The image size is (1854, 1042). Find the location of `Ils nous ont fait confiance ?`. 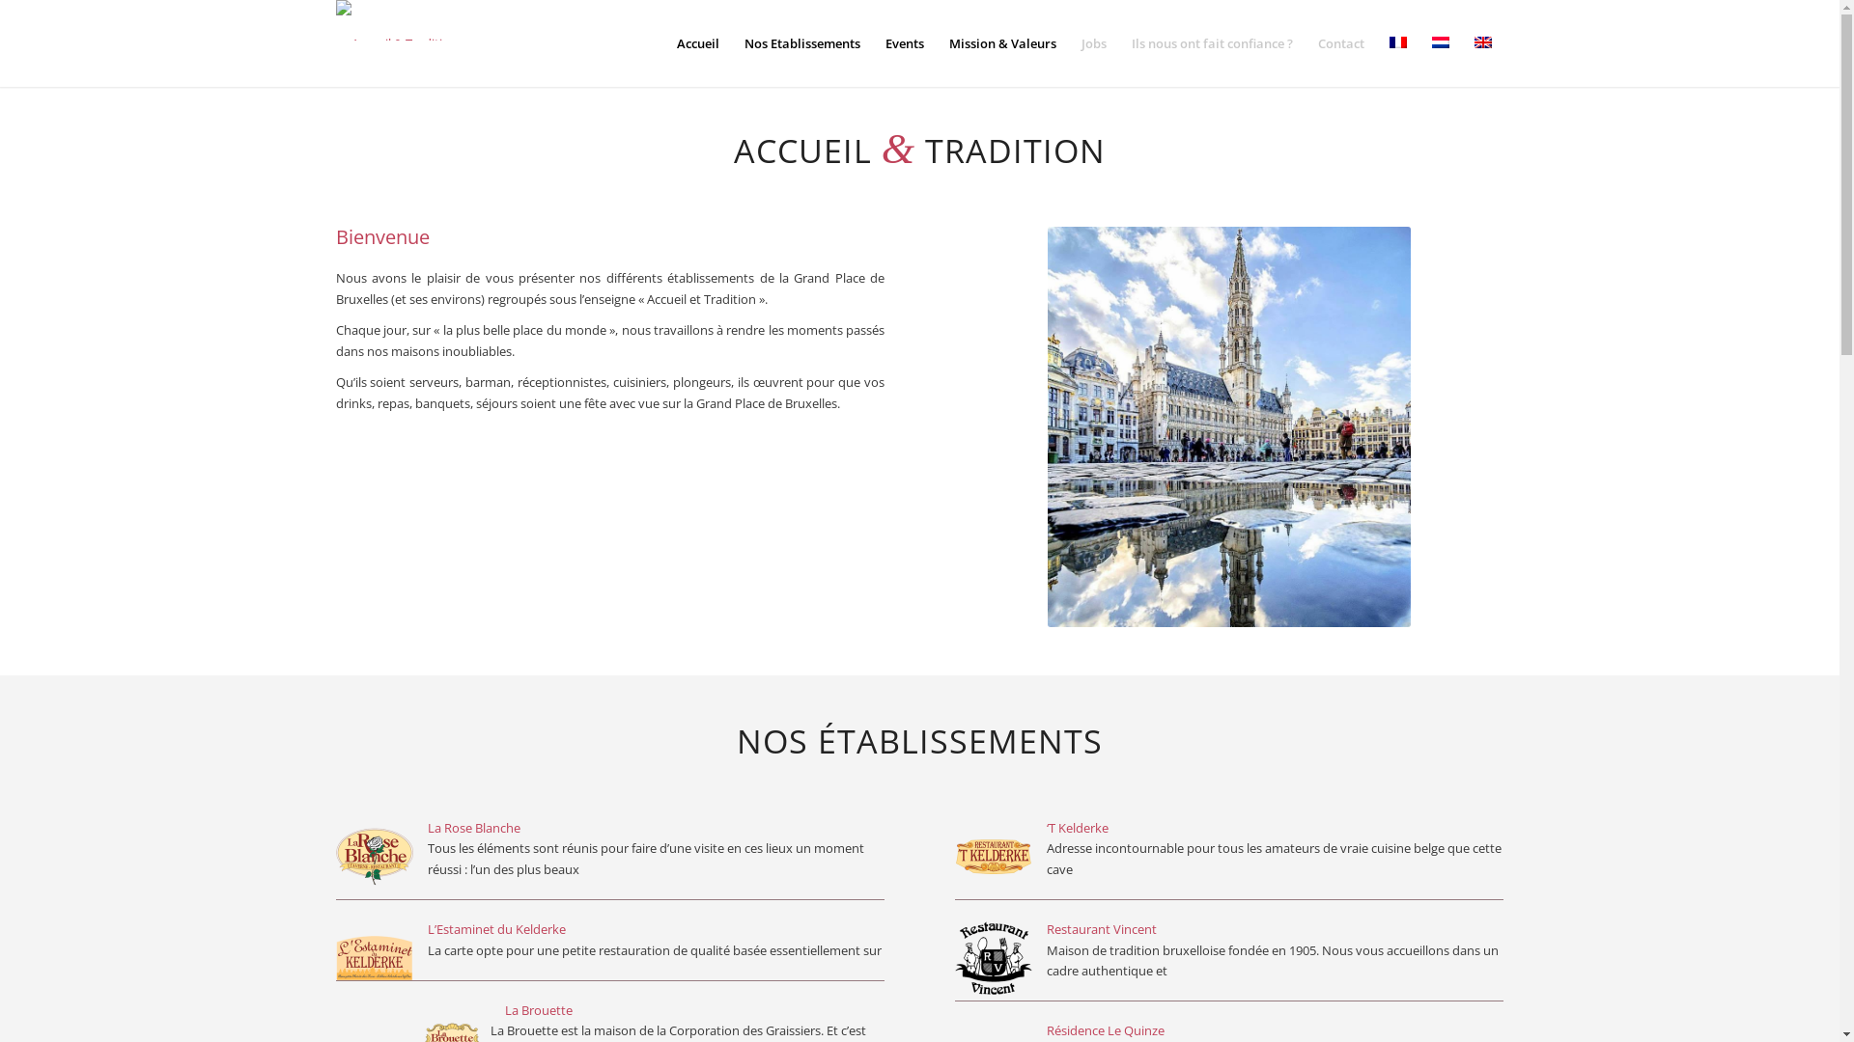

Ils nous ont fait confiance ? is located at coordinates (1211, 43).